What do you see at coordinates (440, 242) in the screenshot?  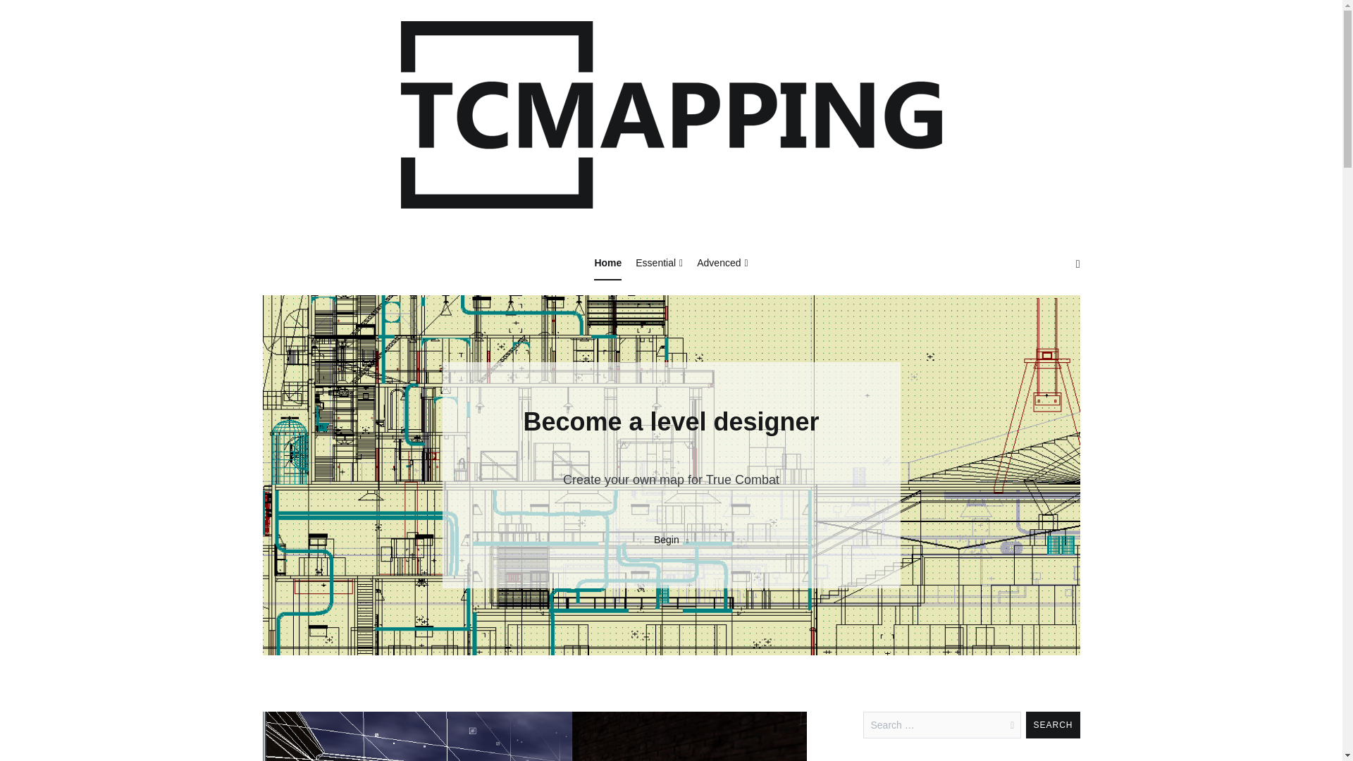 I see `TCMapping` at bounding box center [440, 242].